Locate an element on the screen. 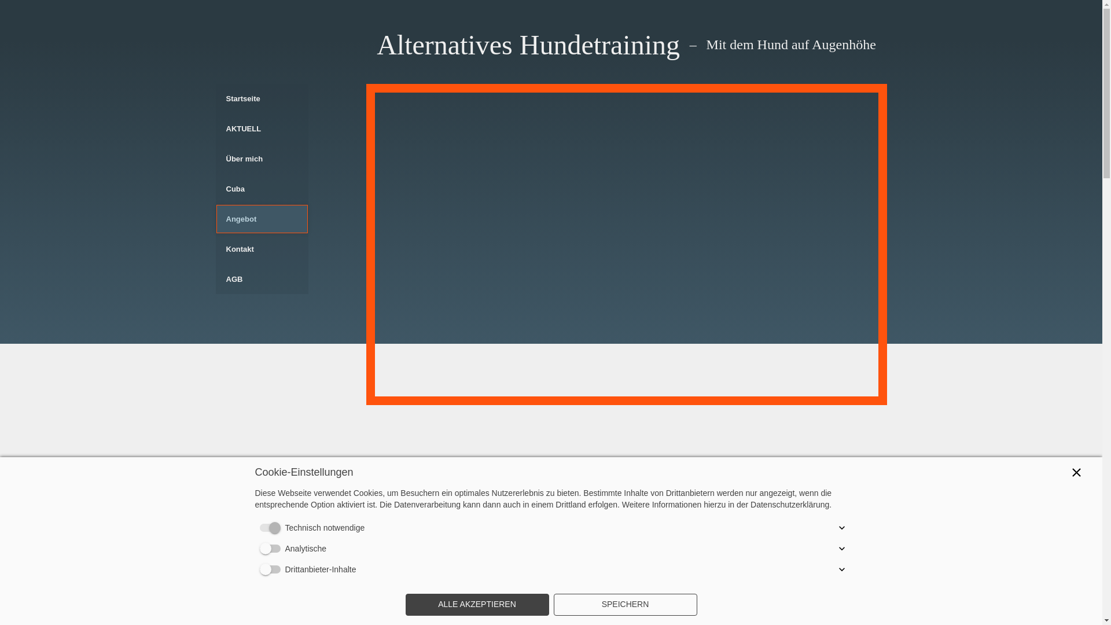 This screenshot has height=625, width=1111. Kontakt is located at coordinates (262, 249).